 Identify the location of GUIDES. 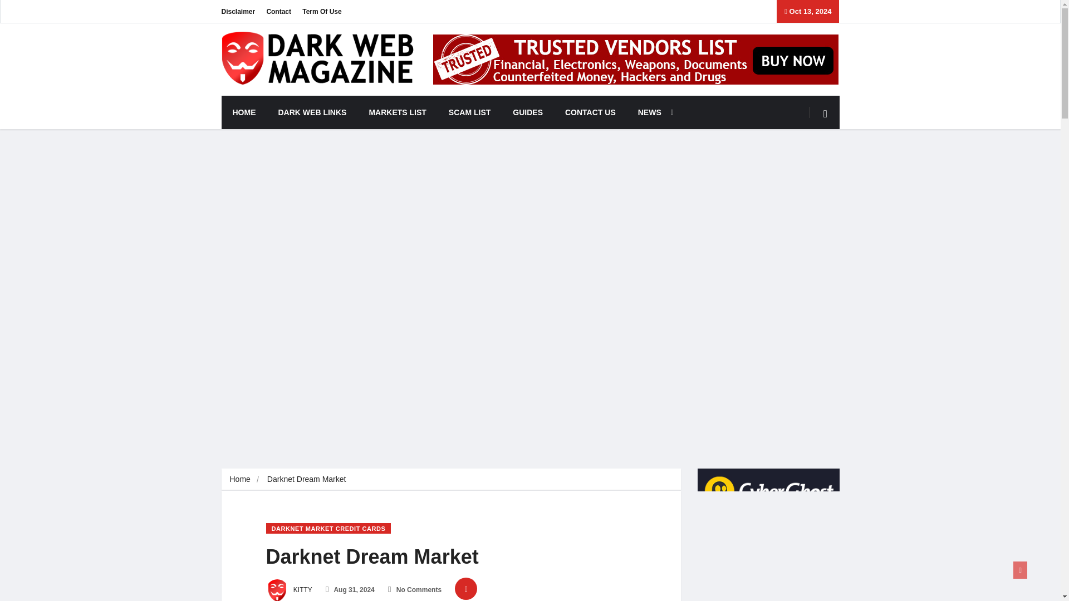
(527, 112).